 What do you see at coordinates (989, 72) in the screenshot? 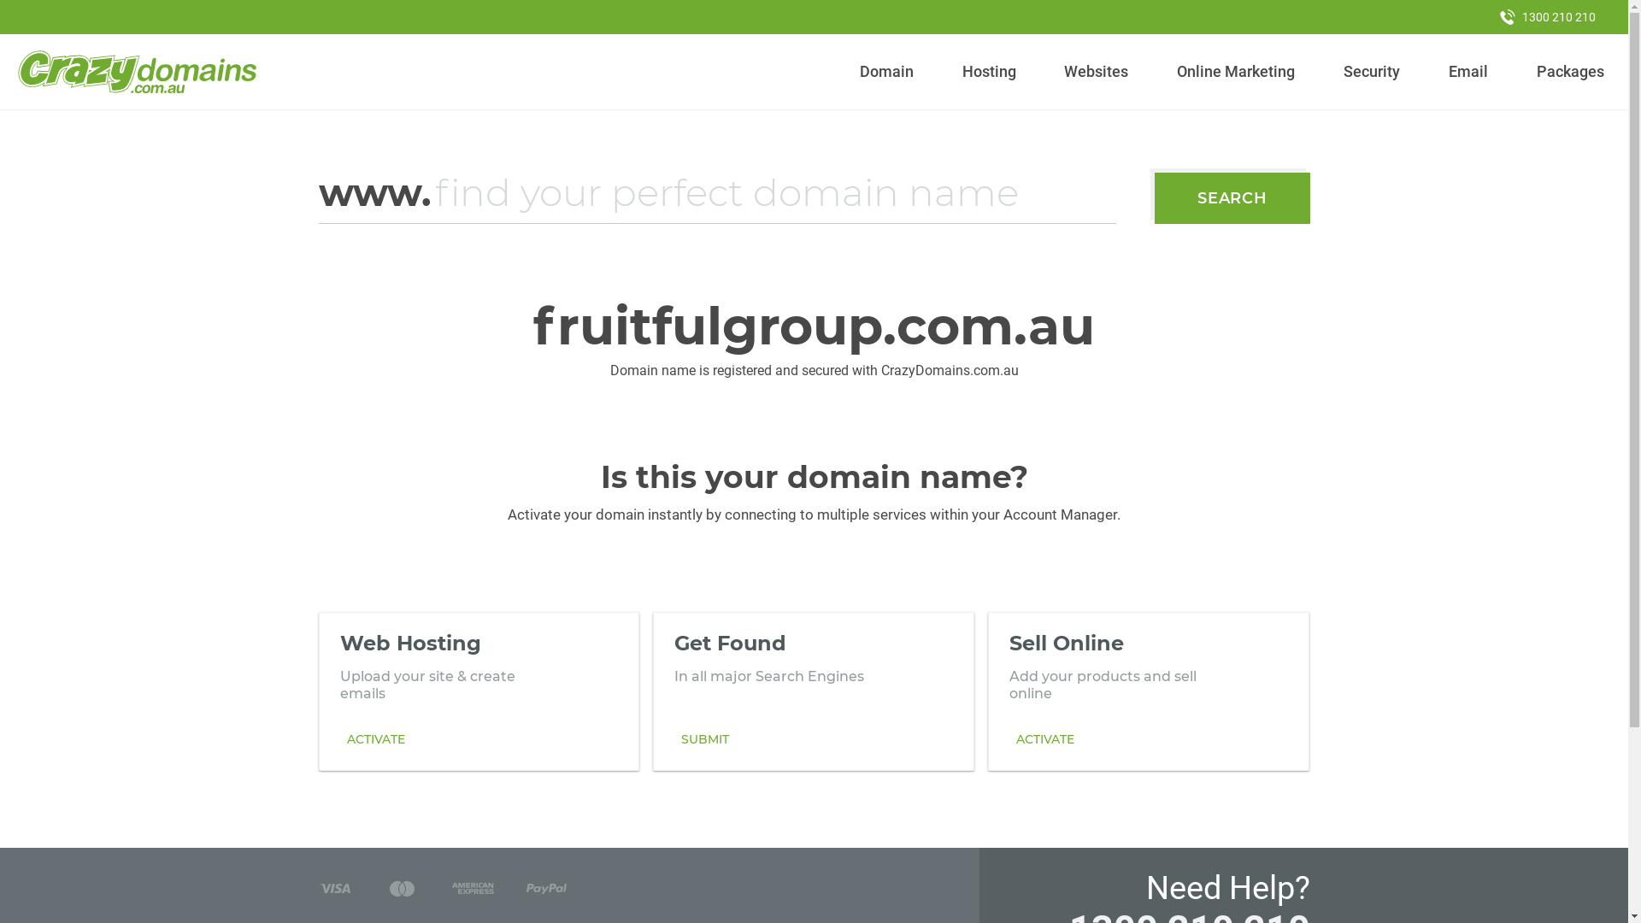
I see `Hosting` at bounding box center [989, 72].